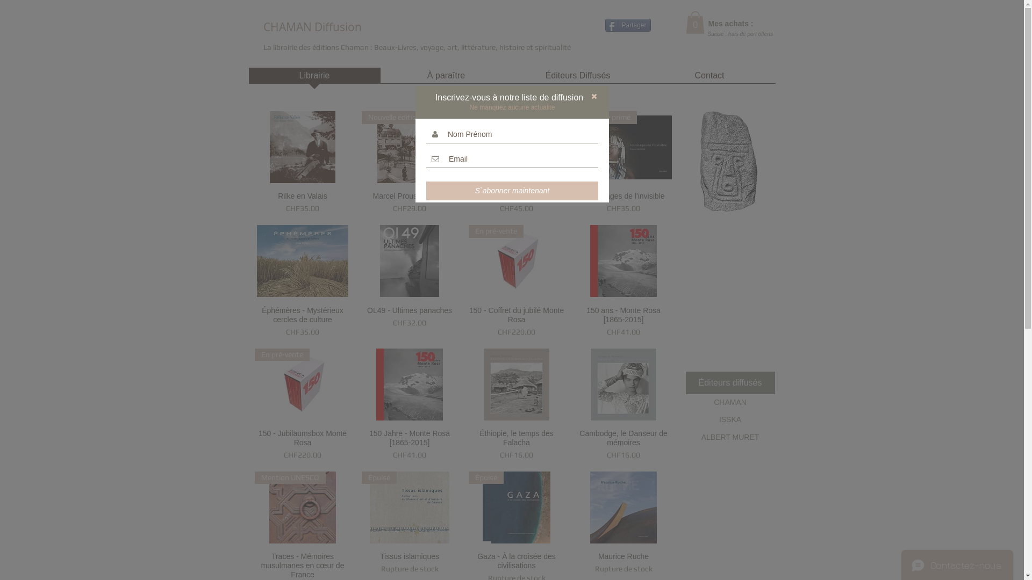  What do you see at coordinates (500, 27) in the screenshot?
I see `Site Search` at bounding box center [500, 27].